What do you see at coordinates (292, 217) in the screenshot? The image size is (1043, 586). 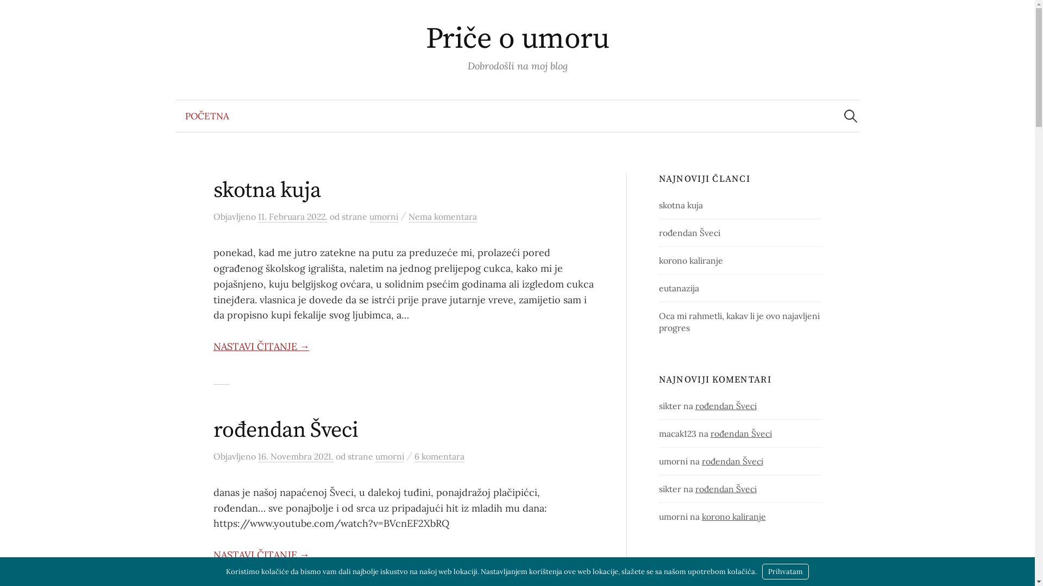 I see `11. Februara 2022.` at bounding box center [292, 217].